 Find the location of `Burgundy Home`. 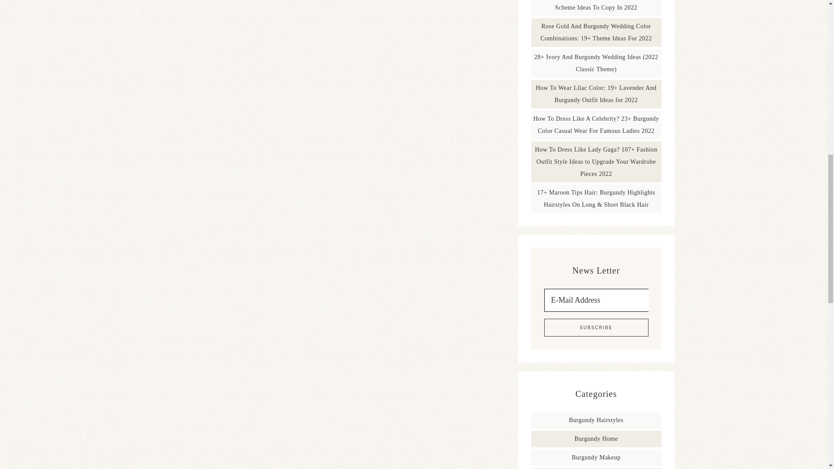

Burgundy Home is located at coordinates (596, 439).